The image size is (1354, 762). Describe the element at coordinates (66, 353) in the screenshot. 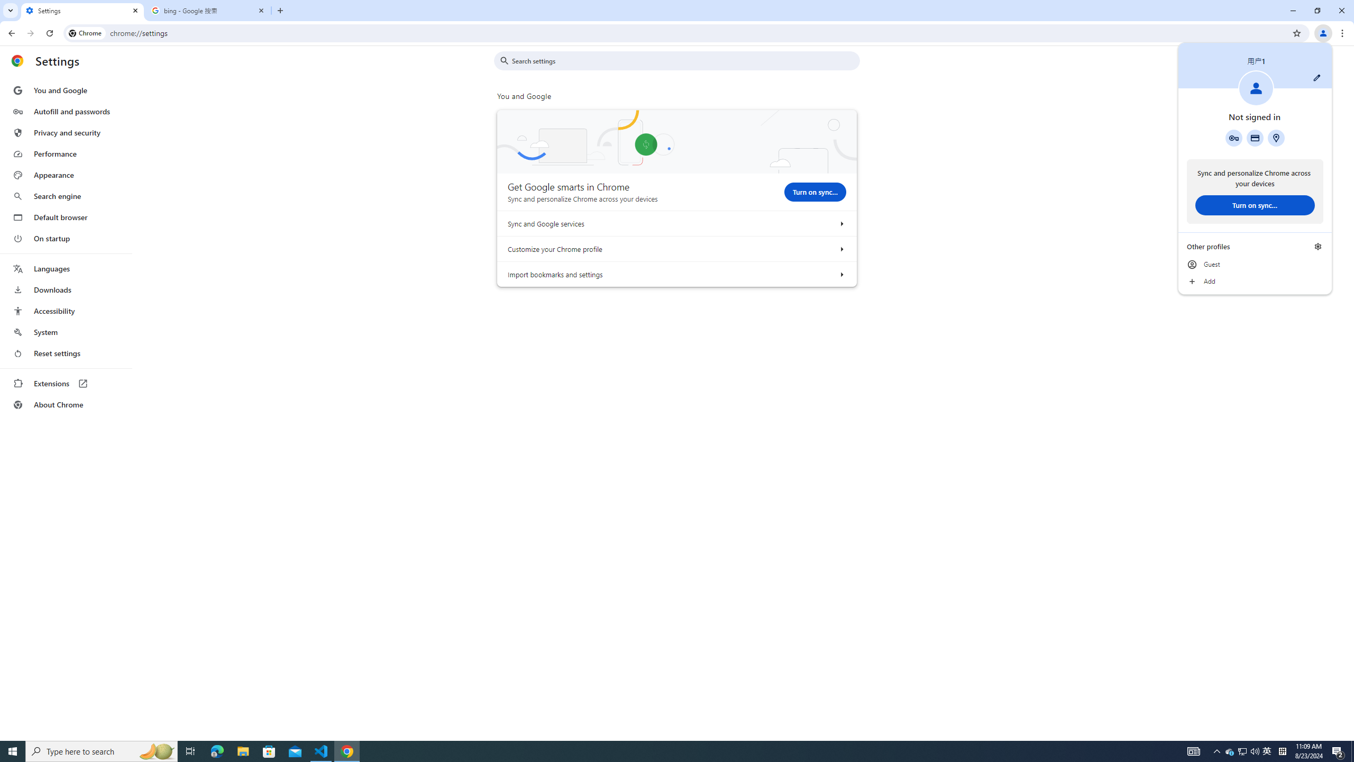

I see `Performance` at that location.